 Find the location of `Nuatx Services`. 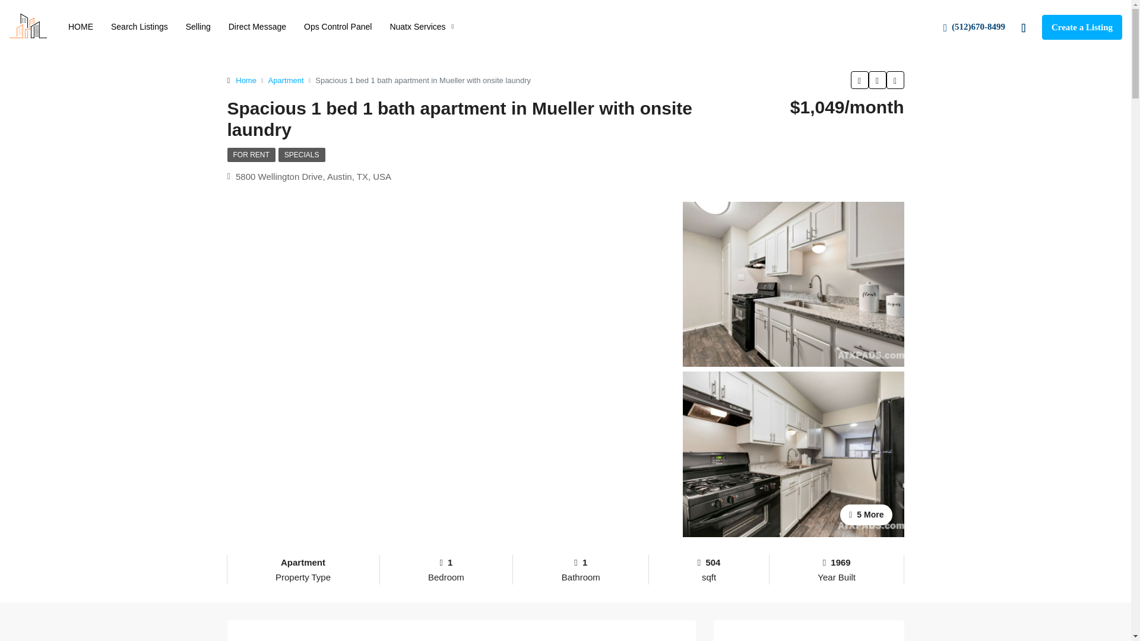

Nuatx Services is located at coordinates (422, 26).